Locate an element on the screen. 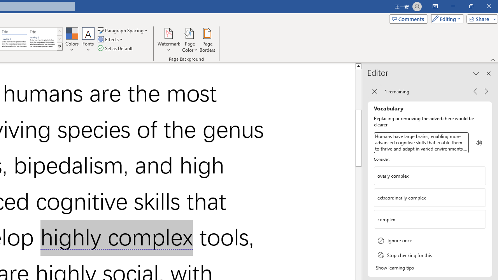 The width and height of the screenshot is (498, 280). More options for extraordinarily complex is located at coordinates (479, 198).